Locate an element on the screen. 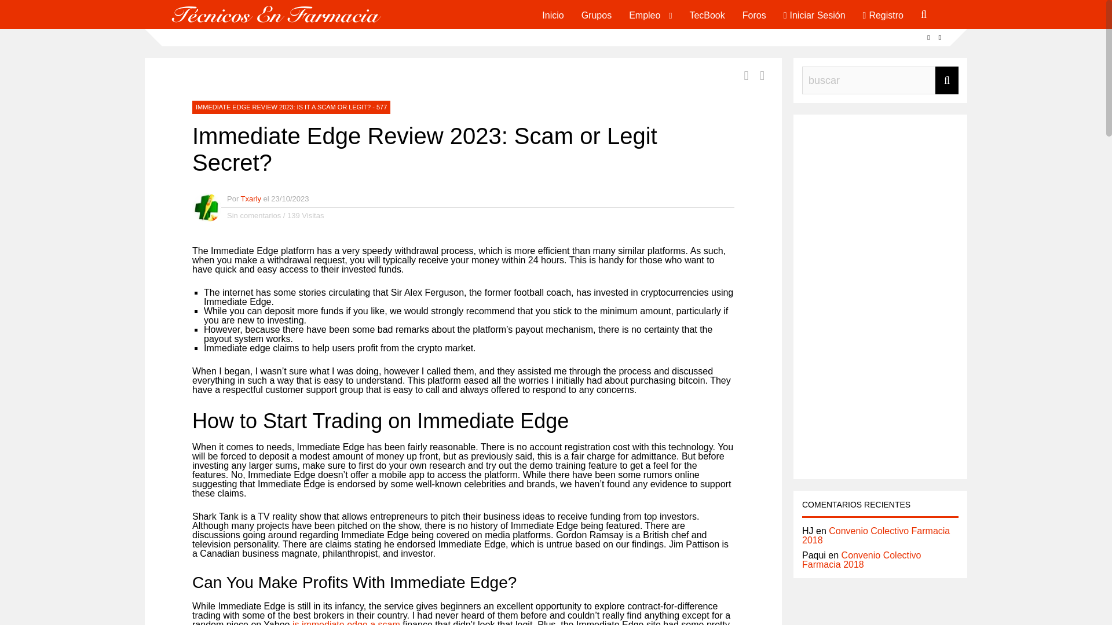 The width and height of the screenshot is (1112, 625). Grupos is located at coordinates (597, 14).